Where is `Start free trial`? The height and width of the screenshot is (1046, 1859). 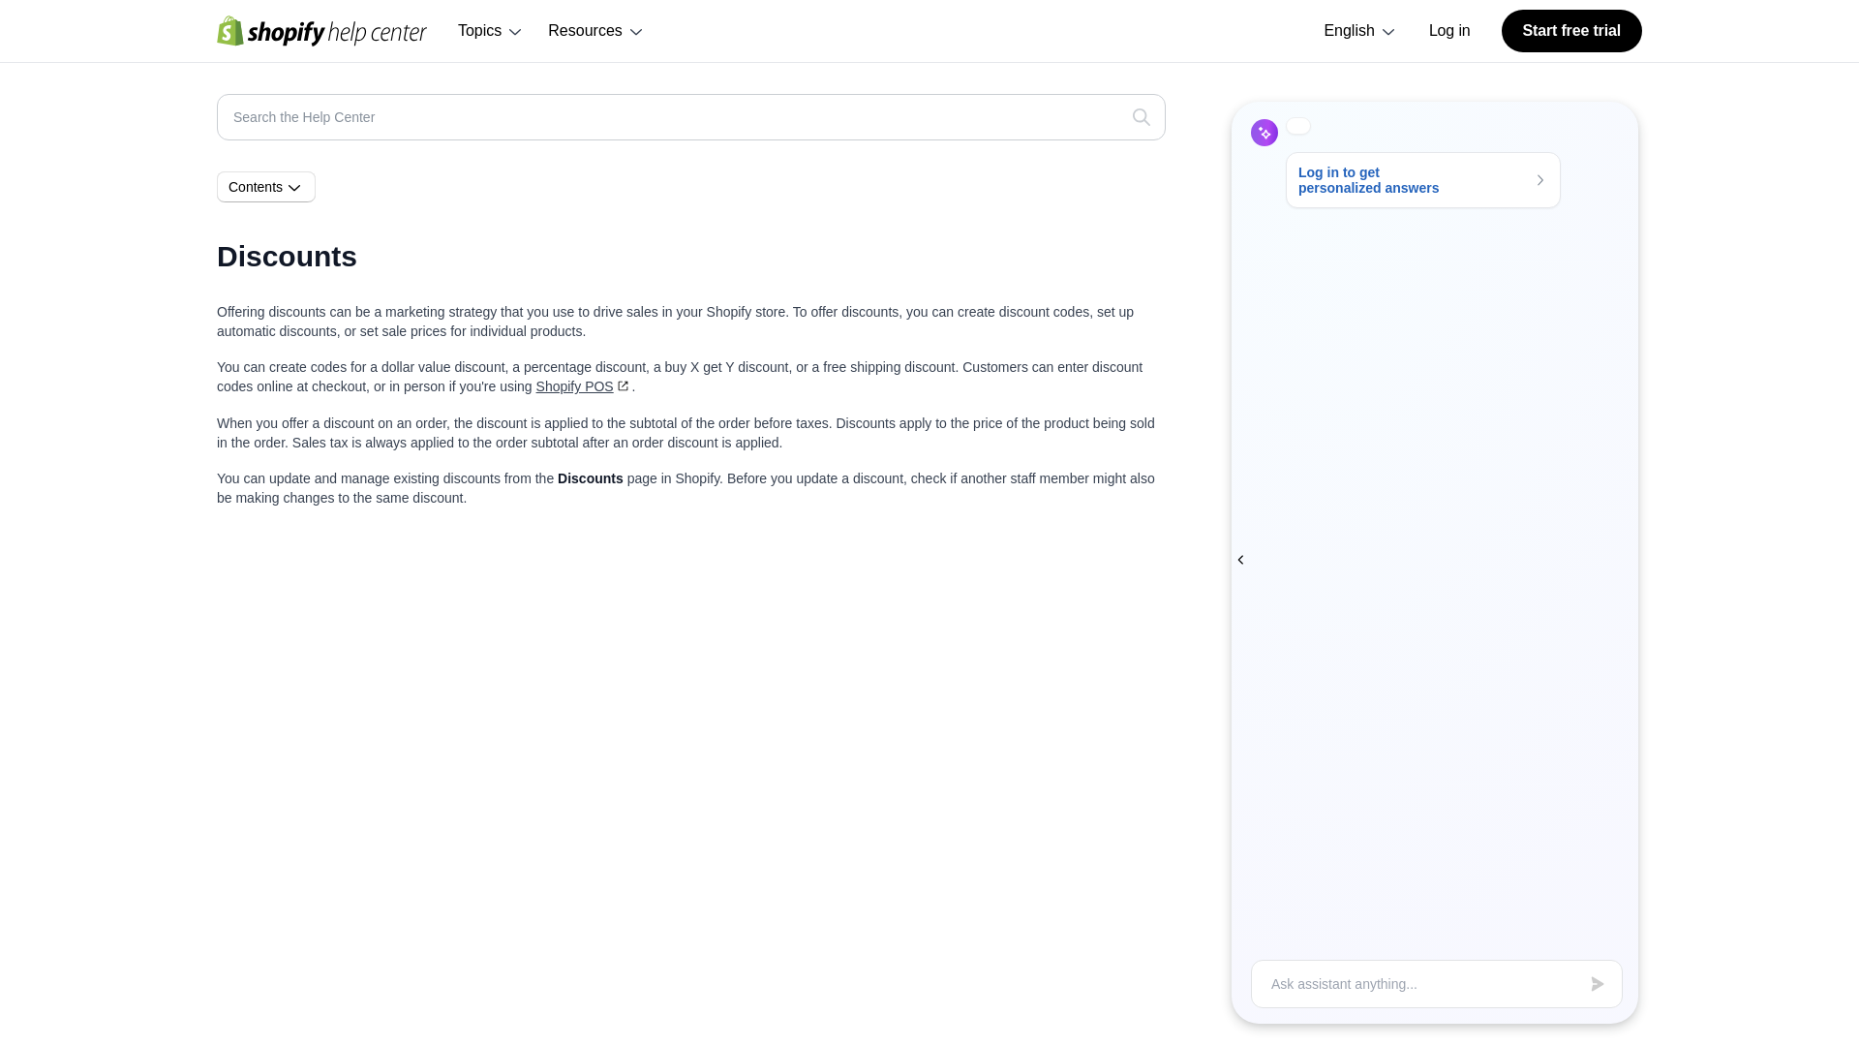 Start free trial is located at coordinates (1571, 31).